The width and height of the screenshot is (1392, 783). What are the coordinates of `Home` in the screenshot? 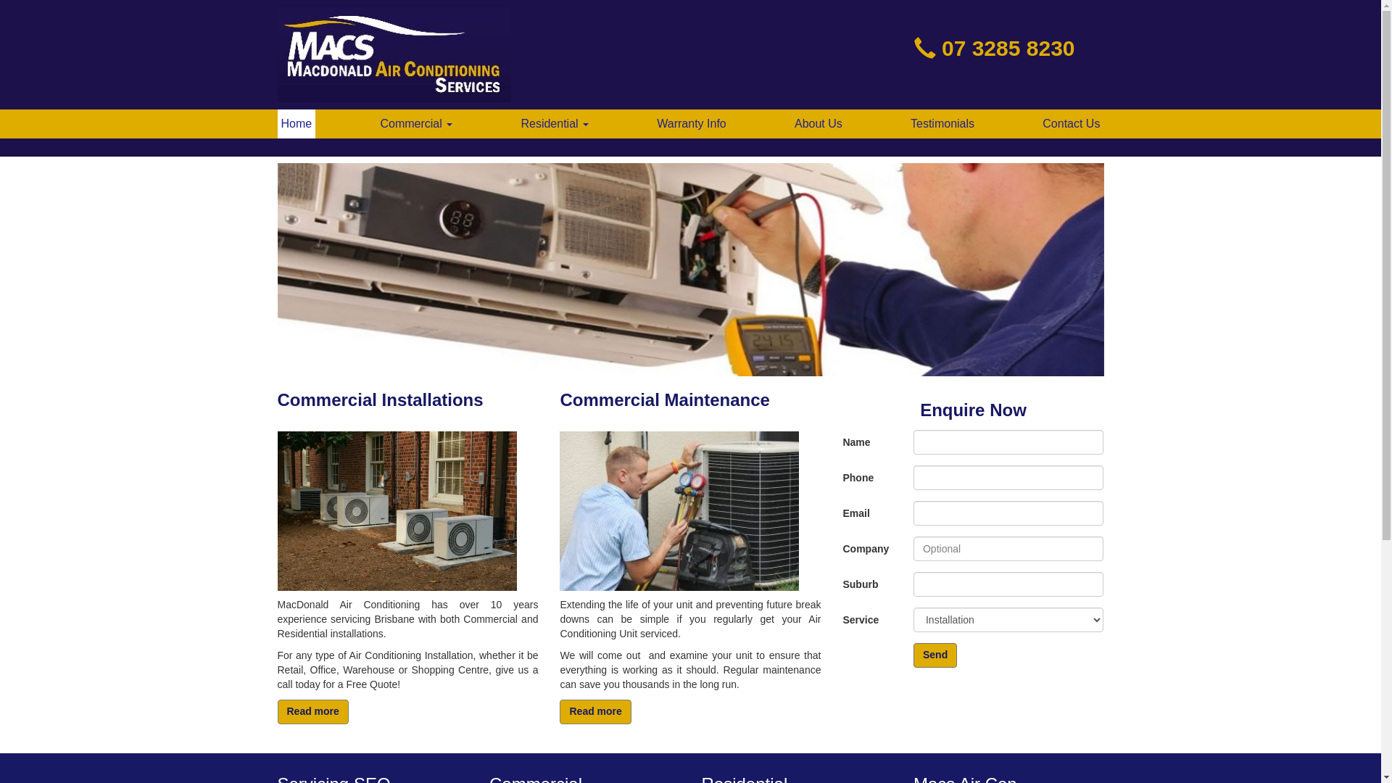 It's located at (296, 124).